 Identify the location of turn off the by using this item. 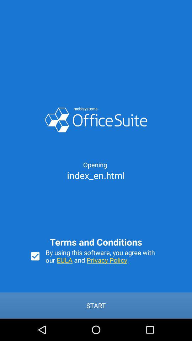
(104, 256).